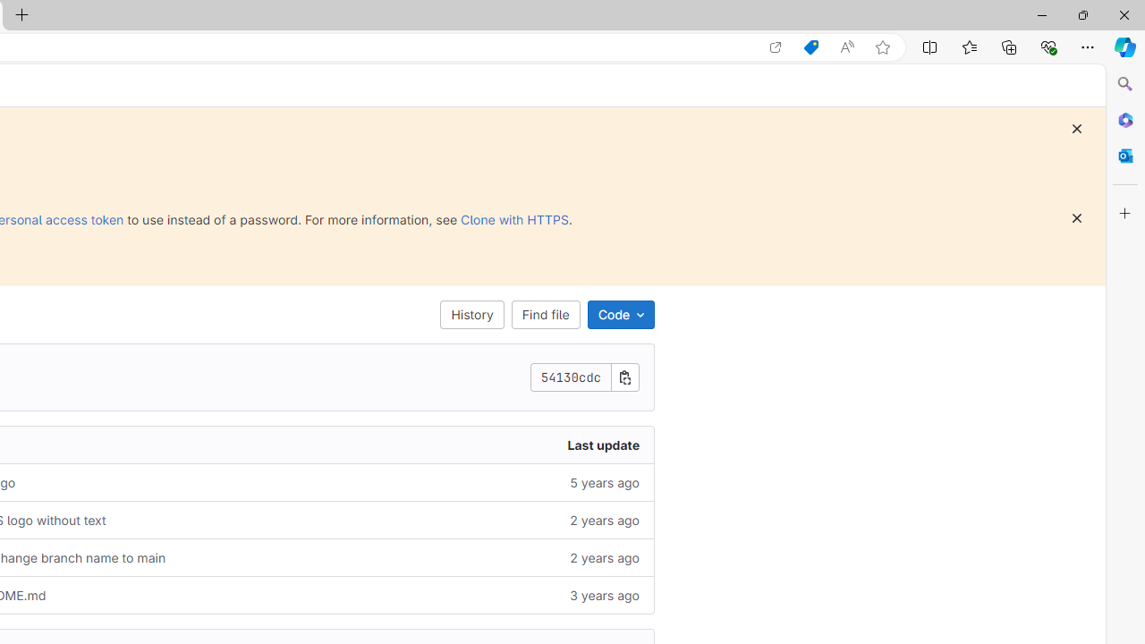 This screenshot has width=1145, height=644. Describe the element at coordinates (1077, 218) in the screenshot. I see `Class: s16 gl-icon gl-button-icon ` at that location.